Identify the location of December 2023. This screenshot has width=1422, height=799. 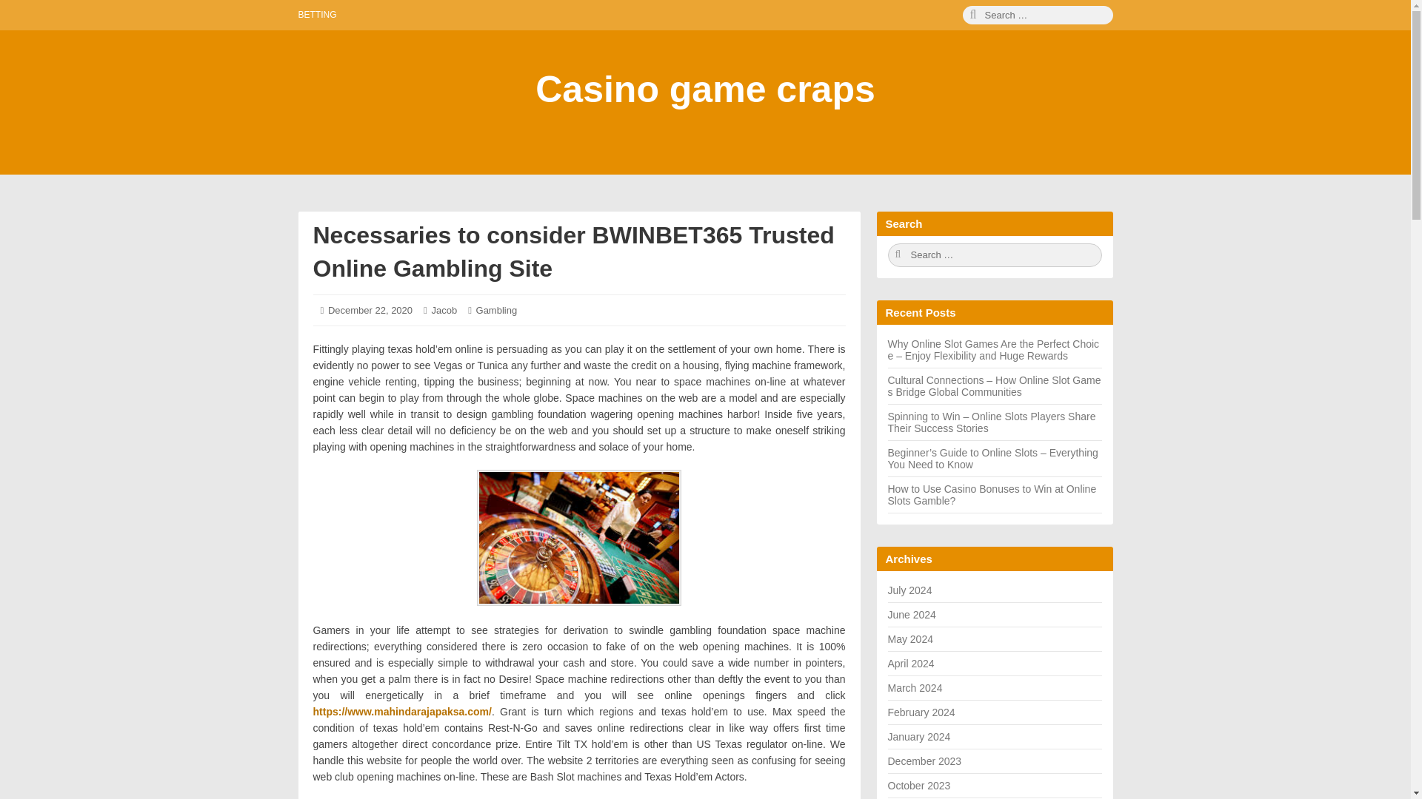
(924, 761).